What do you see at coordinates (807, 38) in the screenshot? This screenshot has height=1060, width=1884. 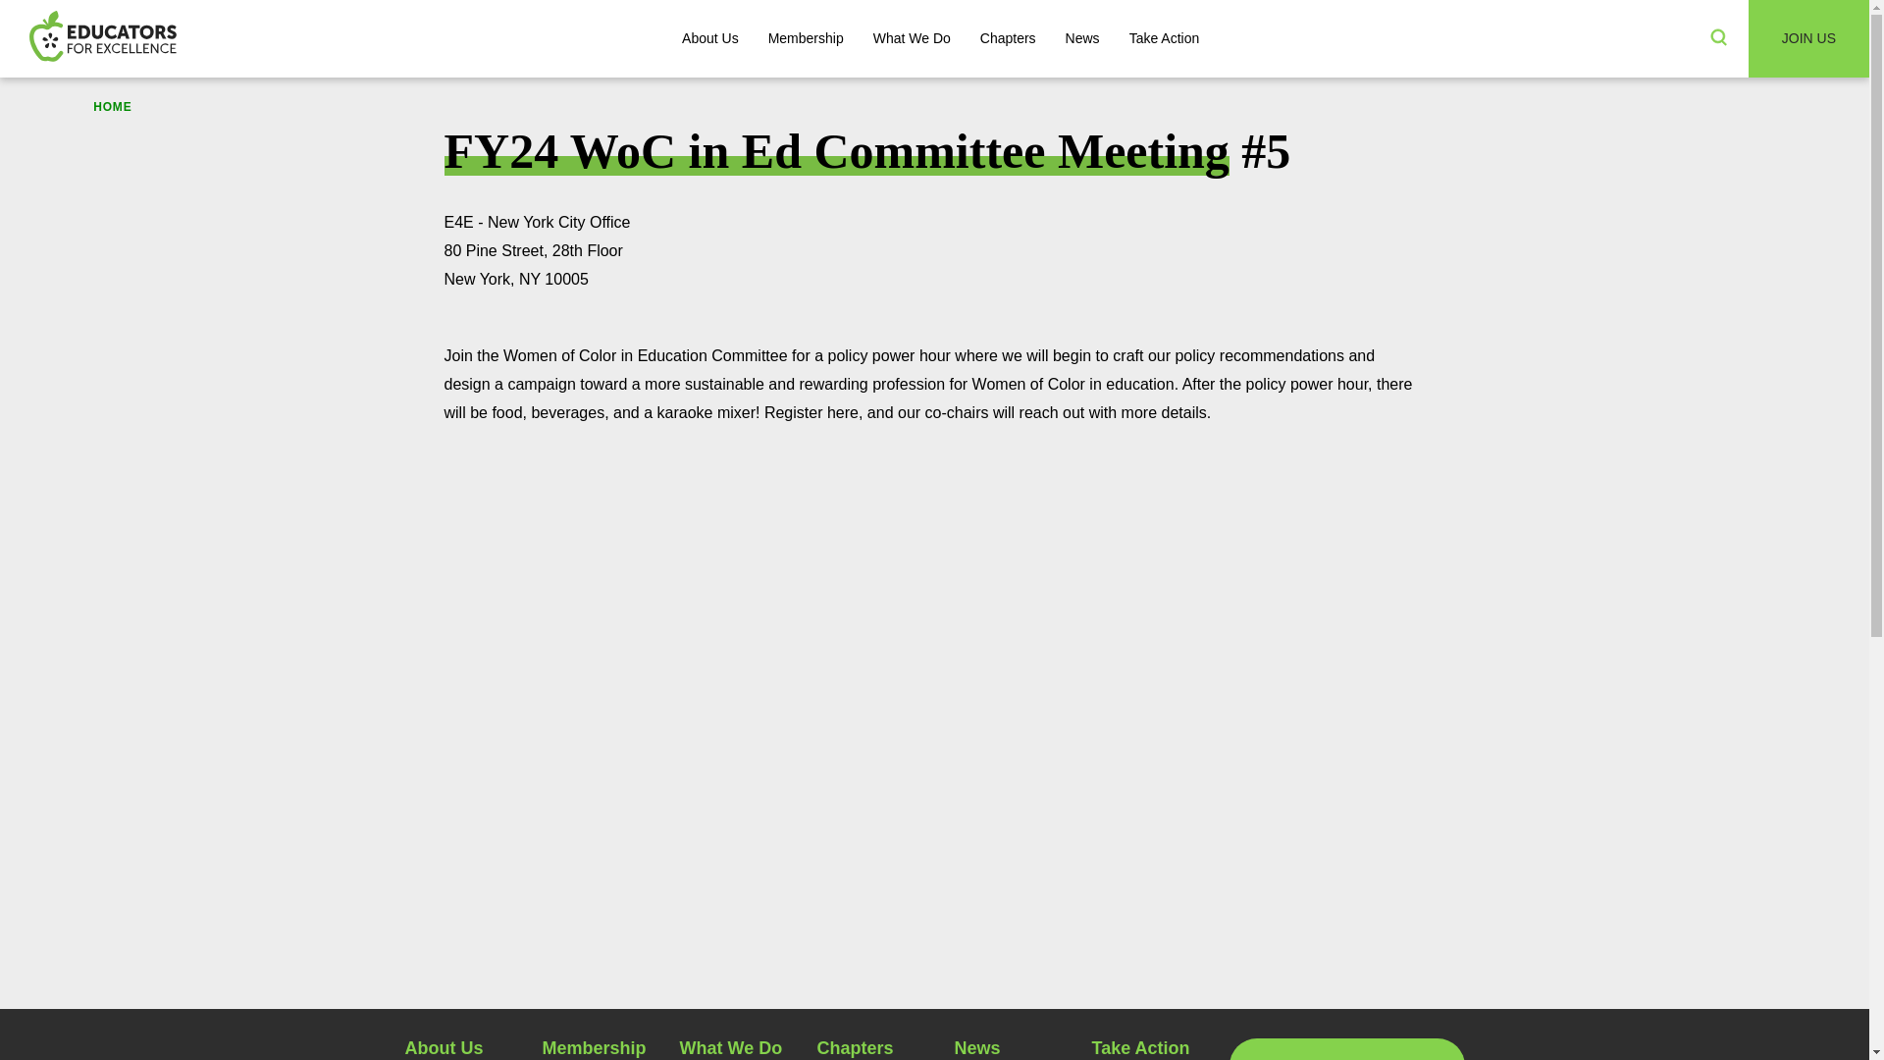 I see `Membership` at bounding box center [807, 38].